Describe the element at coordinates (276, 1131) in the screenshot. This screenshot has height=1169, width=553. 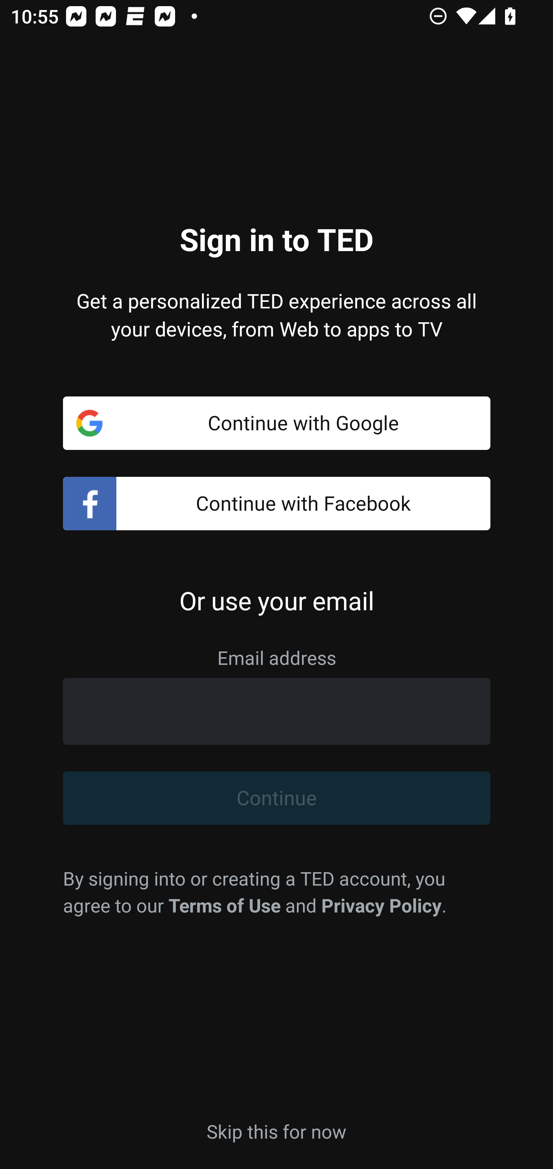
I see `Skip this for now` at that location.